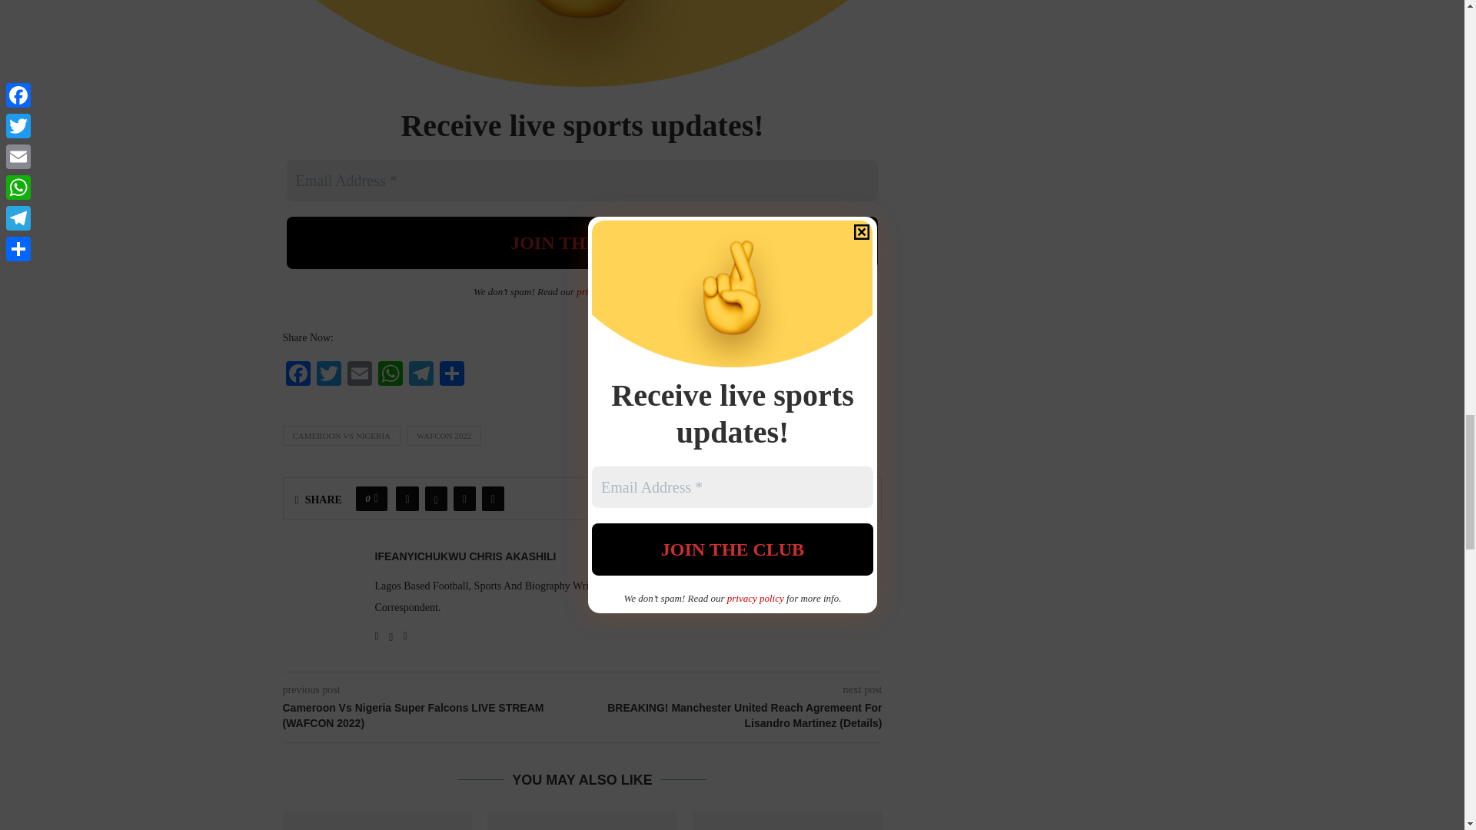 The height and width of the screenshot is (830, 1476). Describe the element at coordinates (359, 375) in the screenshot. I see `Email` at that location.